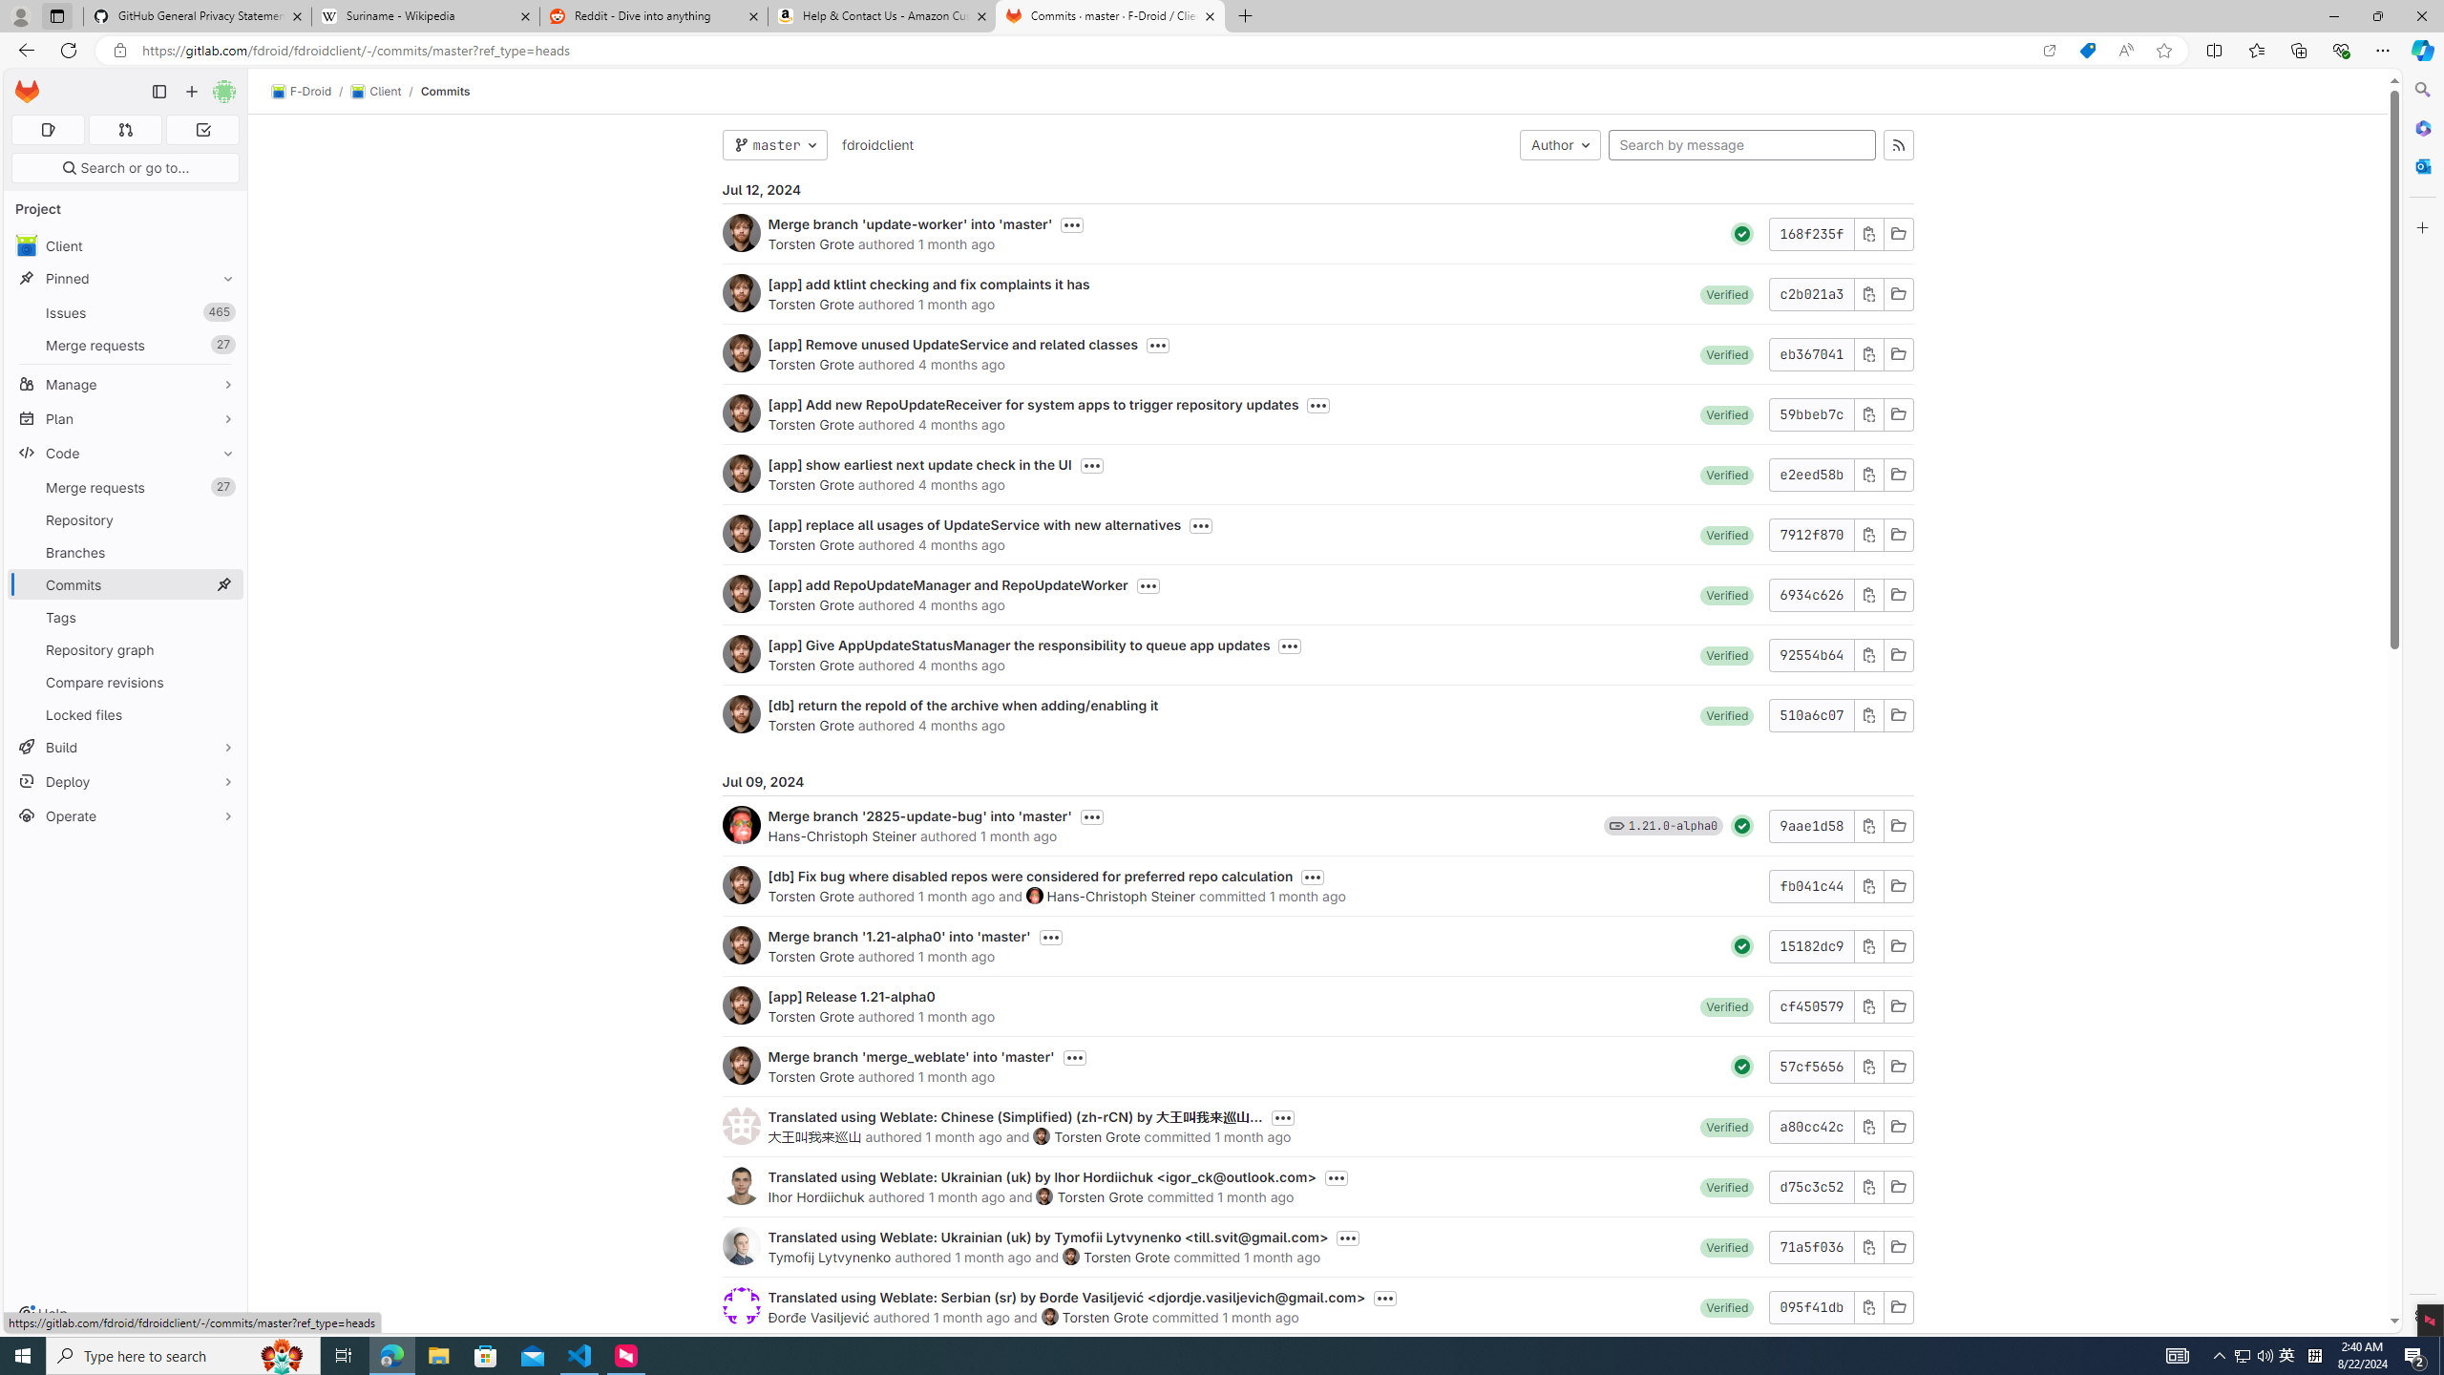 The height and width of the screenshot is (1375, 2444). What do you see at coordinates (126, 313) in the screenshot?
I see `Issues465` at bounding box center [126, 313].